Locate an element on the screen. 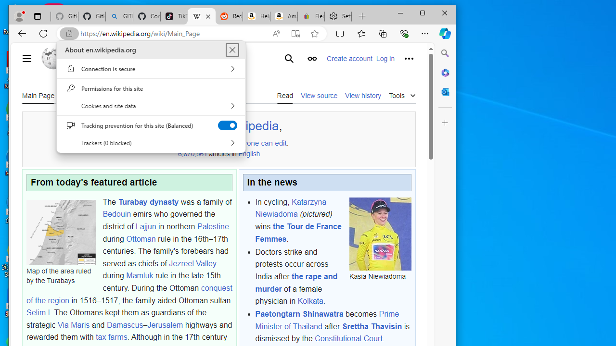 Image resolution: width=616 pixels, height=346 pixels. Tools is located at coordinates (402, 94).